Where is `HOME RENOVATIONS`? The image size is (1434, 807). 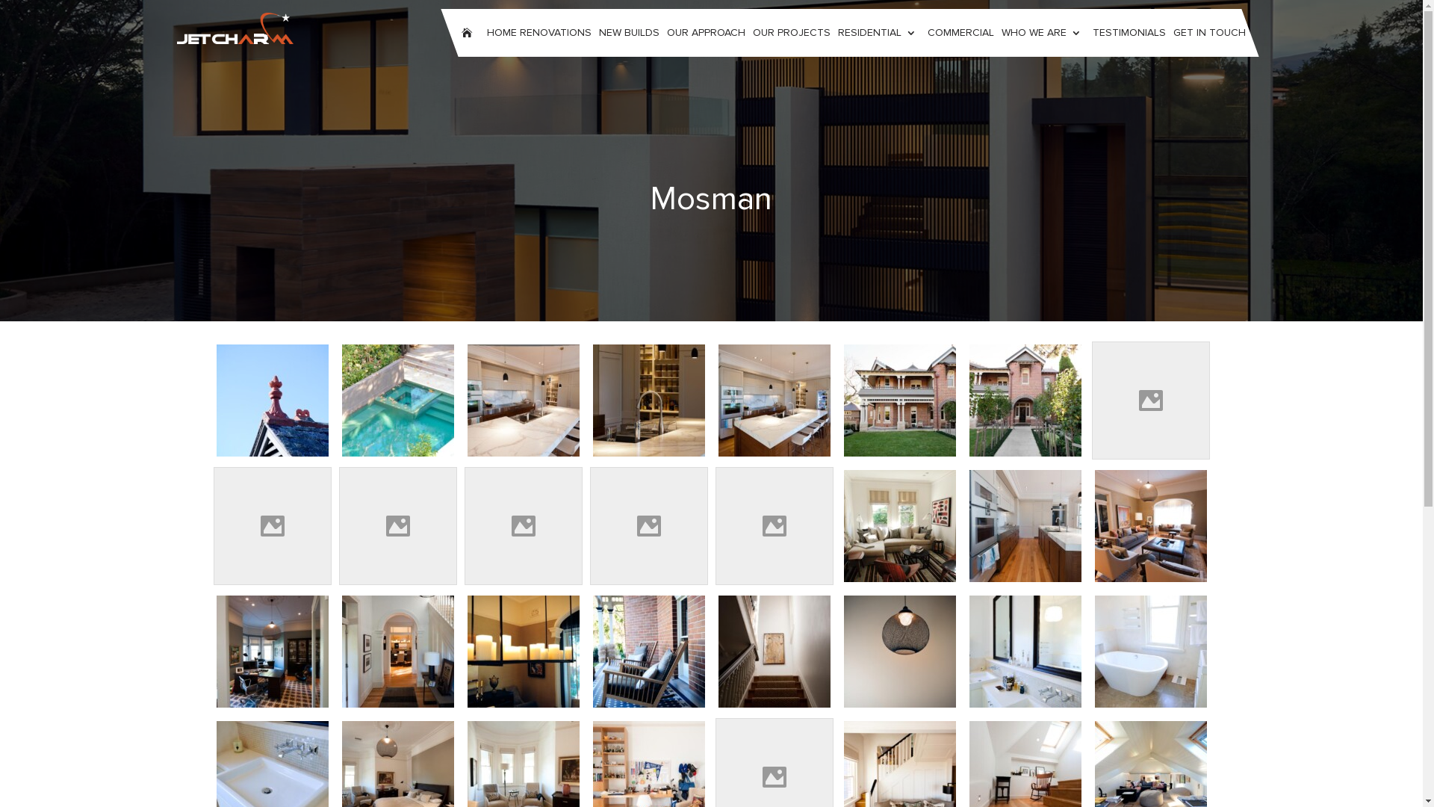 HOME RENOVATIONS is located at coordinates (538, 33).